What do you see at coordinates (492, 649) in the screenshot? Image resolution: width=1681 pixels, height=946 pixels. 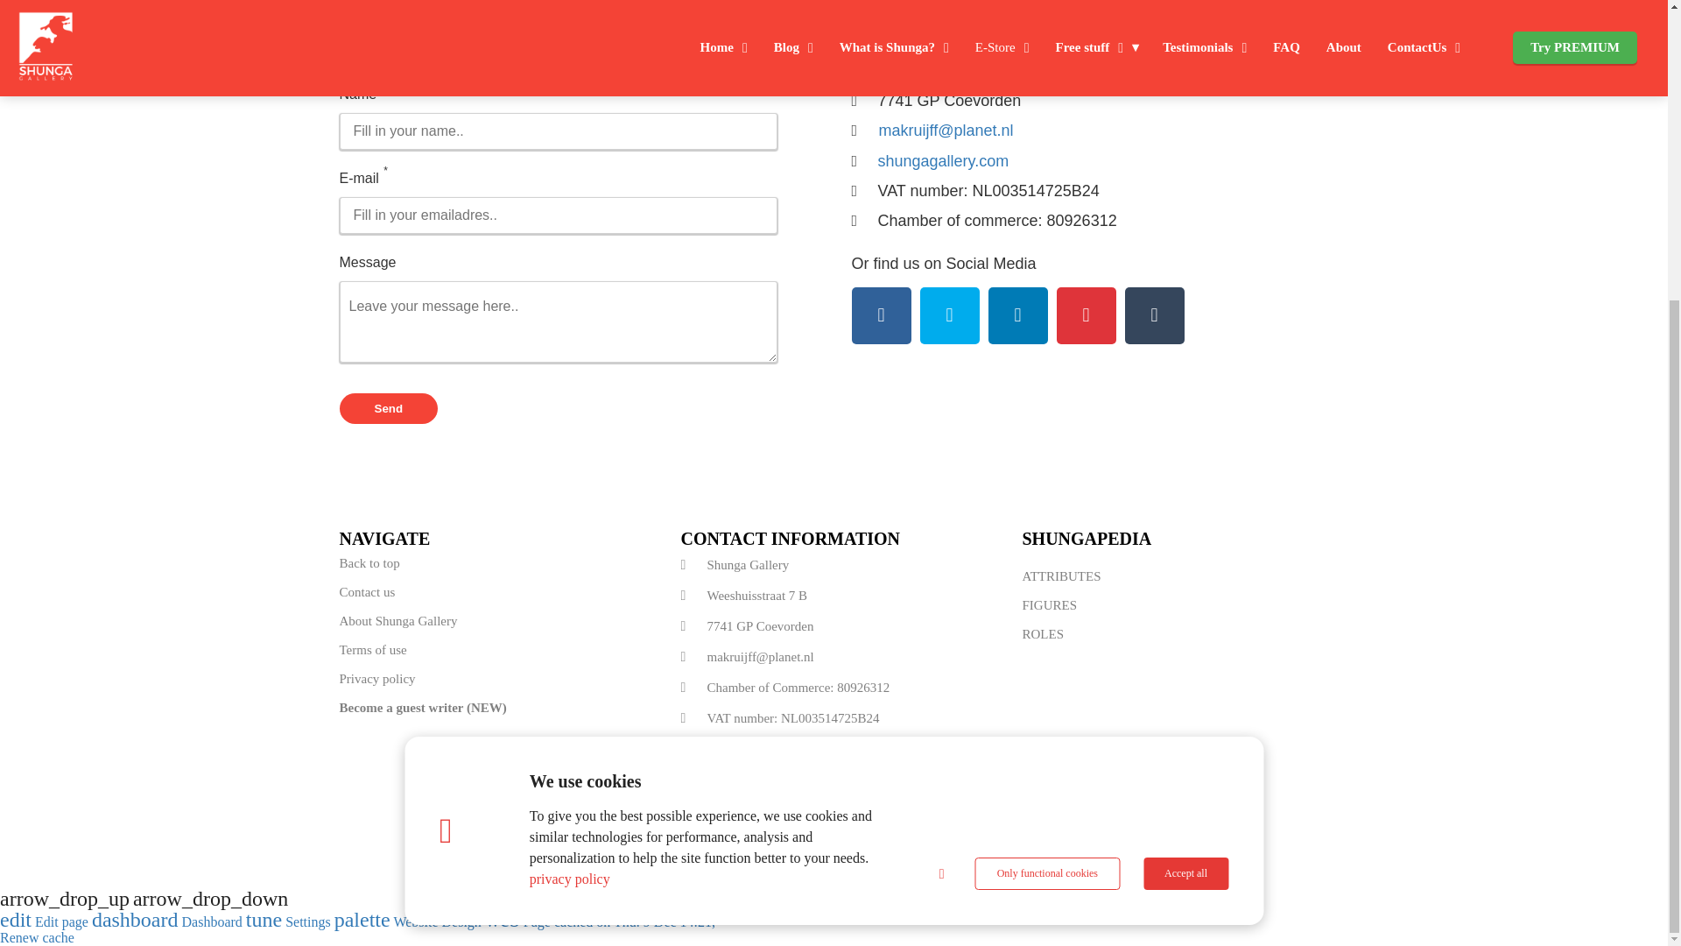 I see `Terms of use` at bounding box center [492, 649].